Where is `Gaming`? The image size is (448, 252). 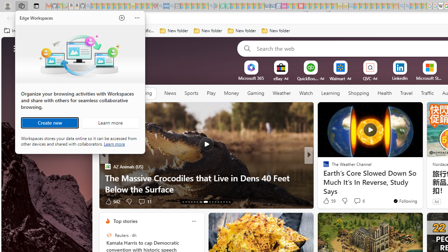 Gaming is located at coordinates (255, 93).